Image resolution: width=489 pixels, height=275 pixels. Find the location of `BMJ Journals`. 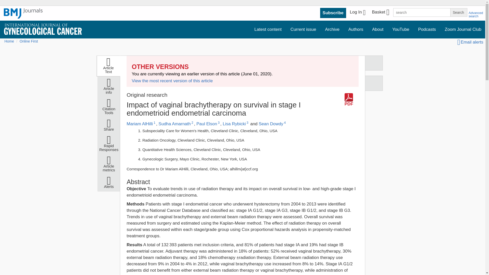

BMJ Journals is located at coordinates (23, 16).